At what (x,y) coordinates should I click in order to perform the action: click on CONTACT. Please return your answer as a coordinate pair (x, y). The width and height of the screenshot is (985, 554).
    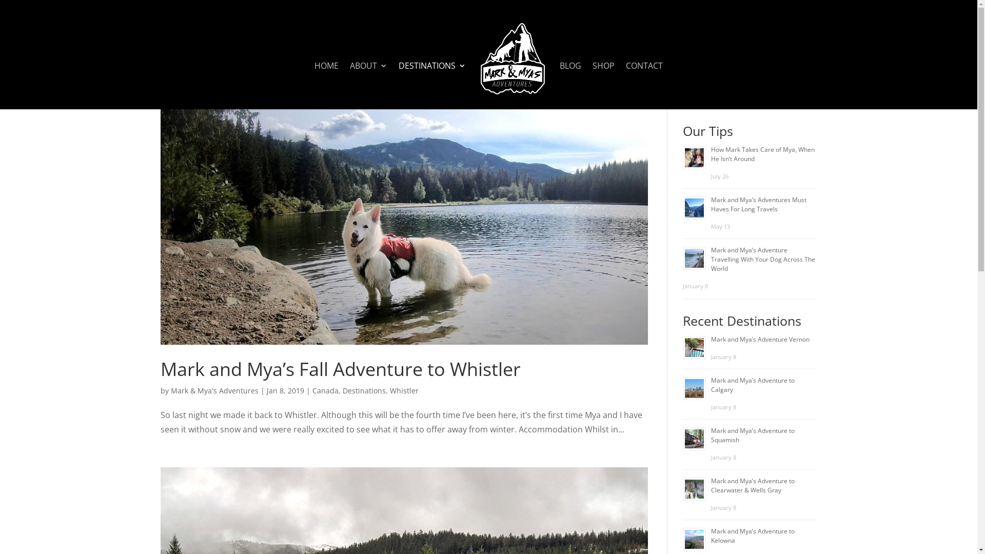
    Looking at the image, I should click on (644, 86).